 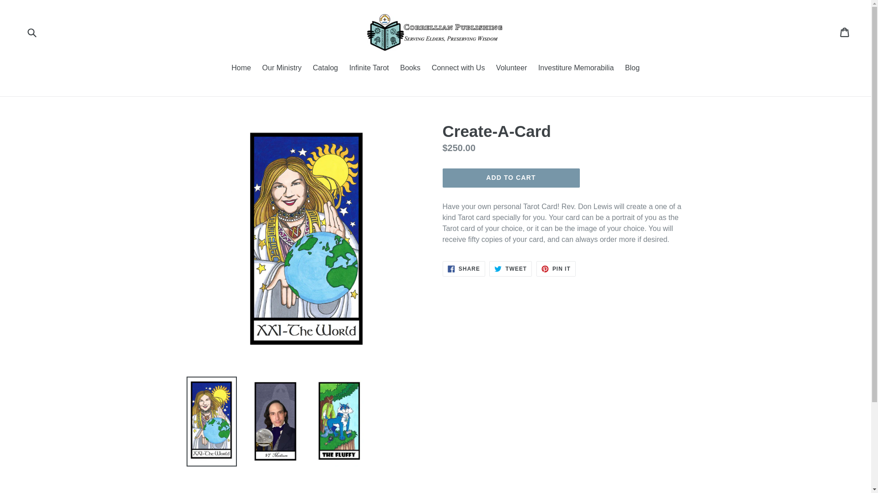 What do you see at coordinates (632, 68) in the screenshot?
I see `Books` at bounding box center [632, 68].